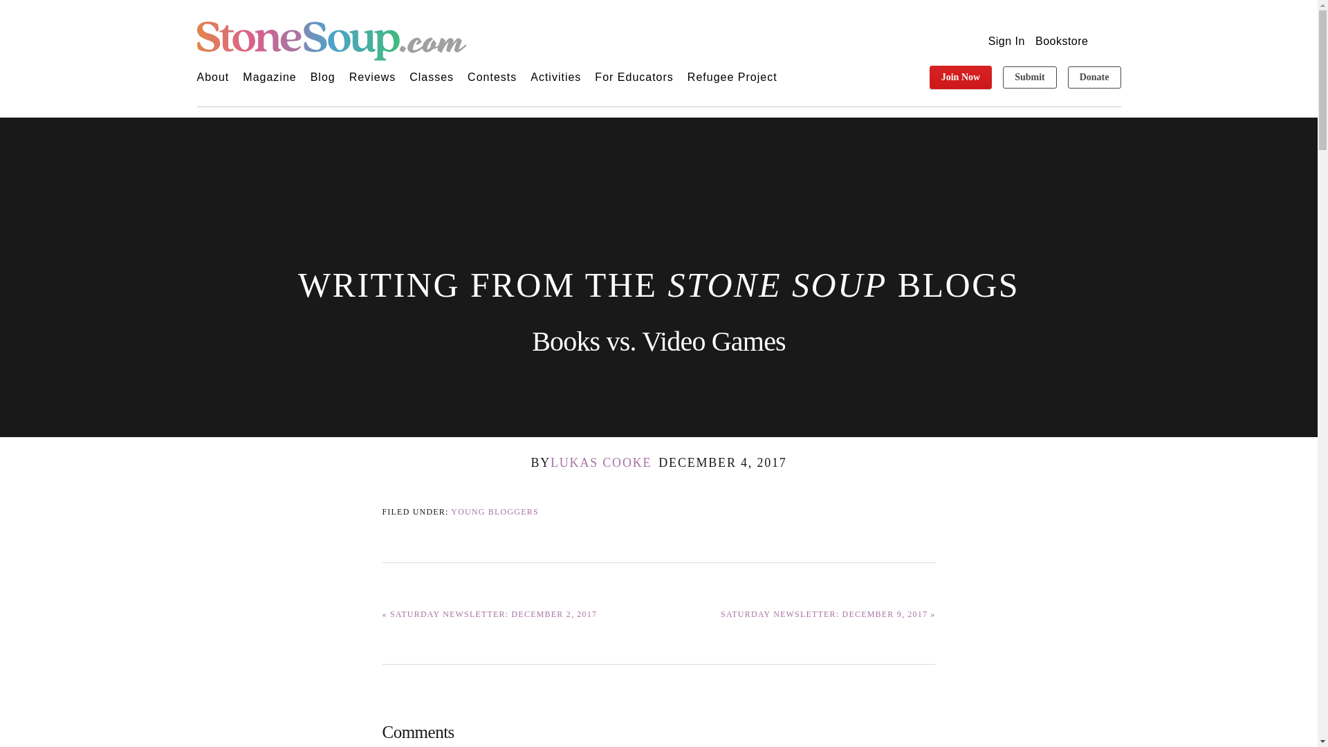 This screenshot has width=1328, height=747. What do you see at coordinates (212, 77) in the screenshot?
I see `About` at bounding box center [212, 77].